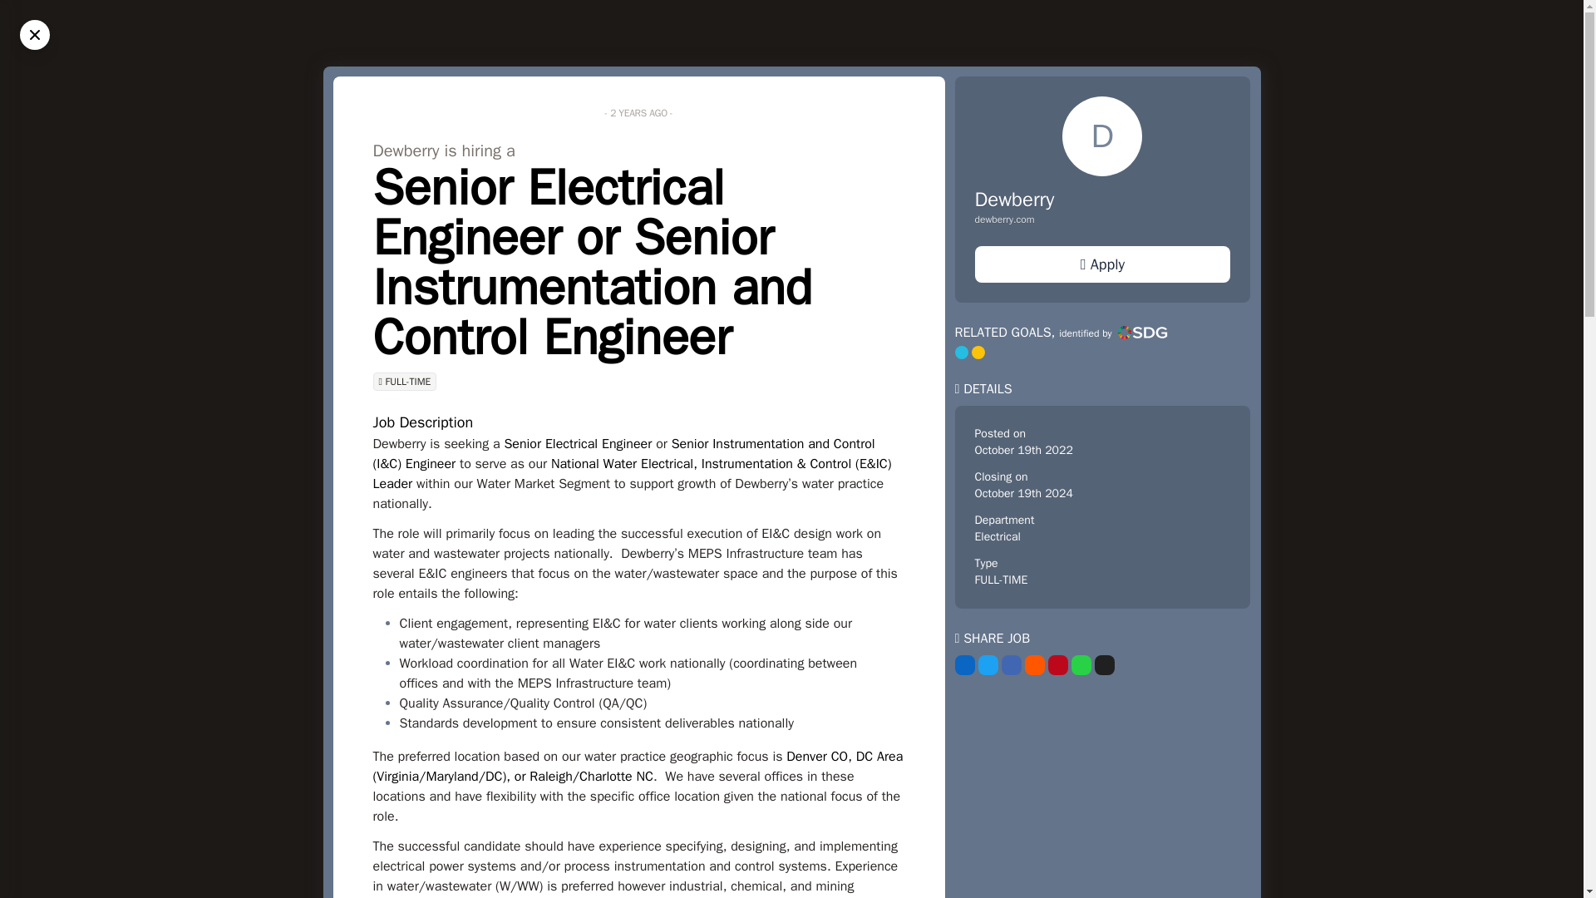 The width and height of the screenshot is (1596, 898). I want to click on Affordable and Clean Energy sustainability jobs, so click(978, 353).